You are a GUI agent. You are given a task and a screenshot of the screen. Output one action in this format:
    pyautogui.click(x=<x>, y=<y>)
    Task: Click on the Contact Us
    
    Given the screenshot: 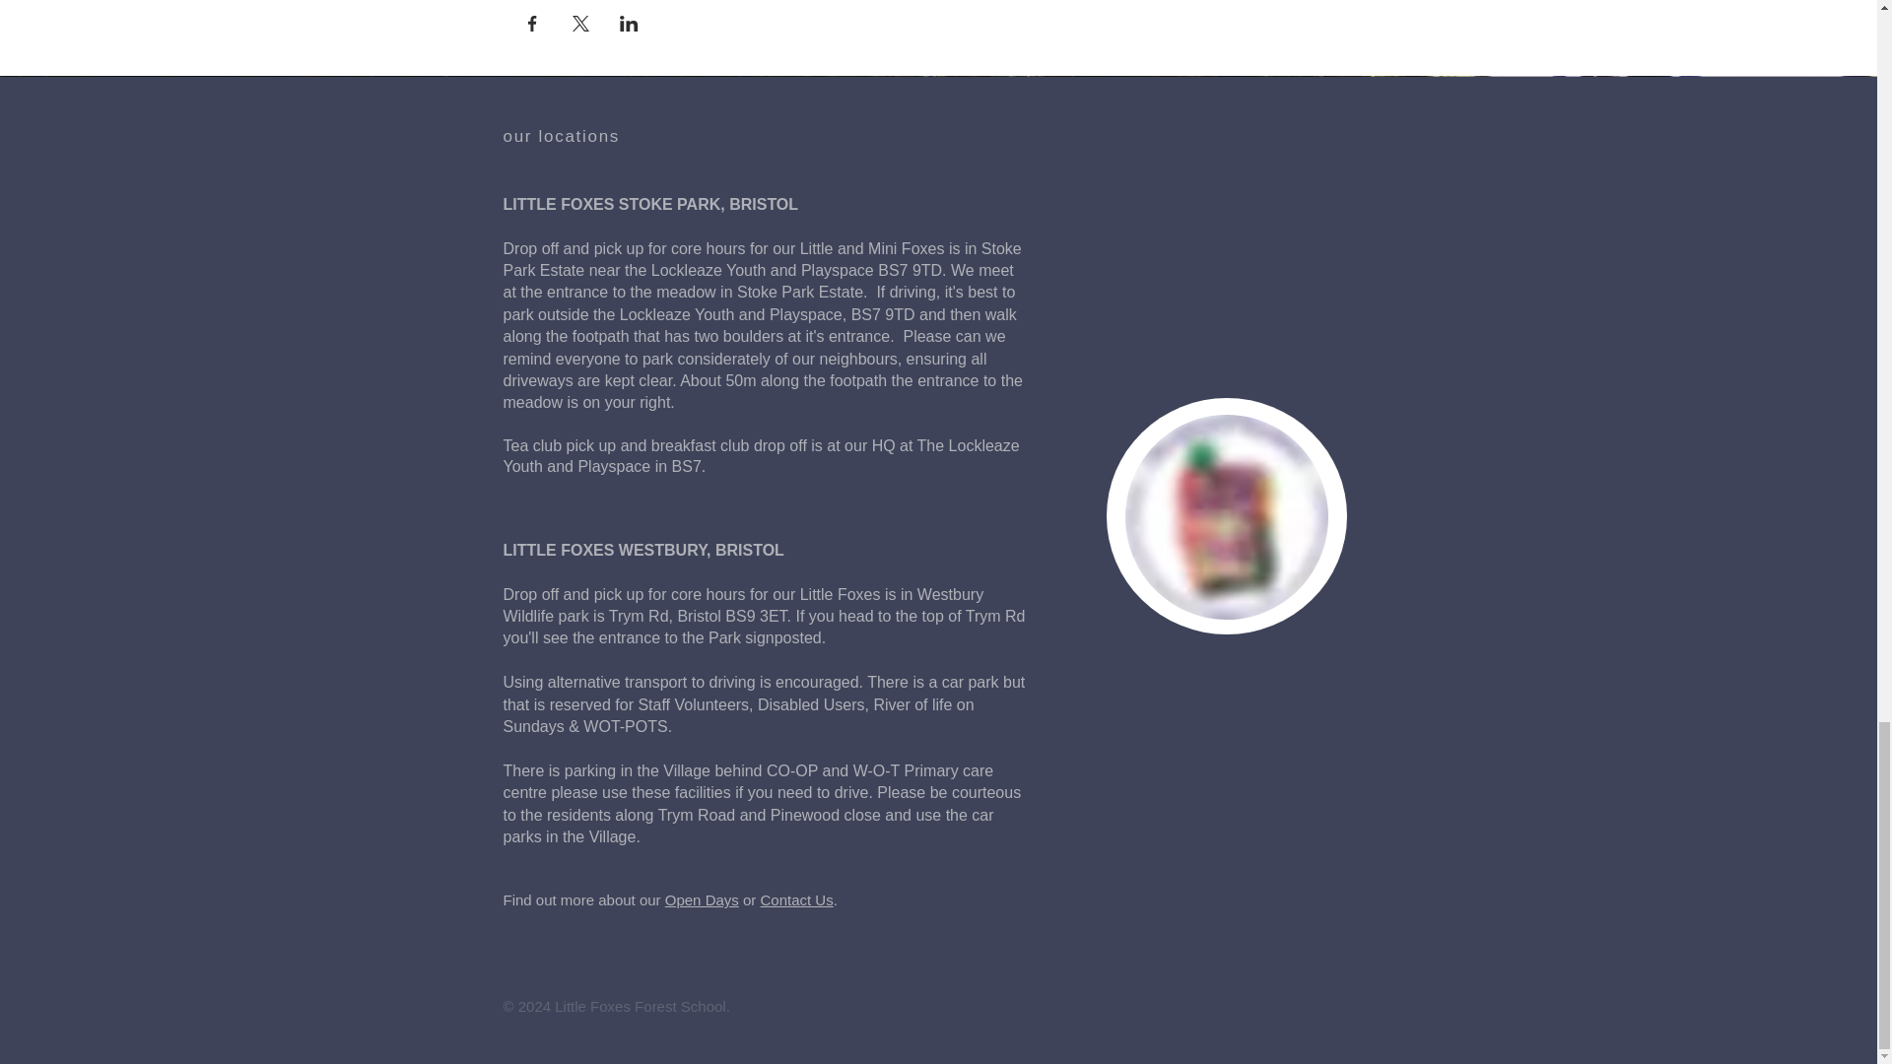 What is the action you would take?
    pyautogui.click(x=796, y=900)
    